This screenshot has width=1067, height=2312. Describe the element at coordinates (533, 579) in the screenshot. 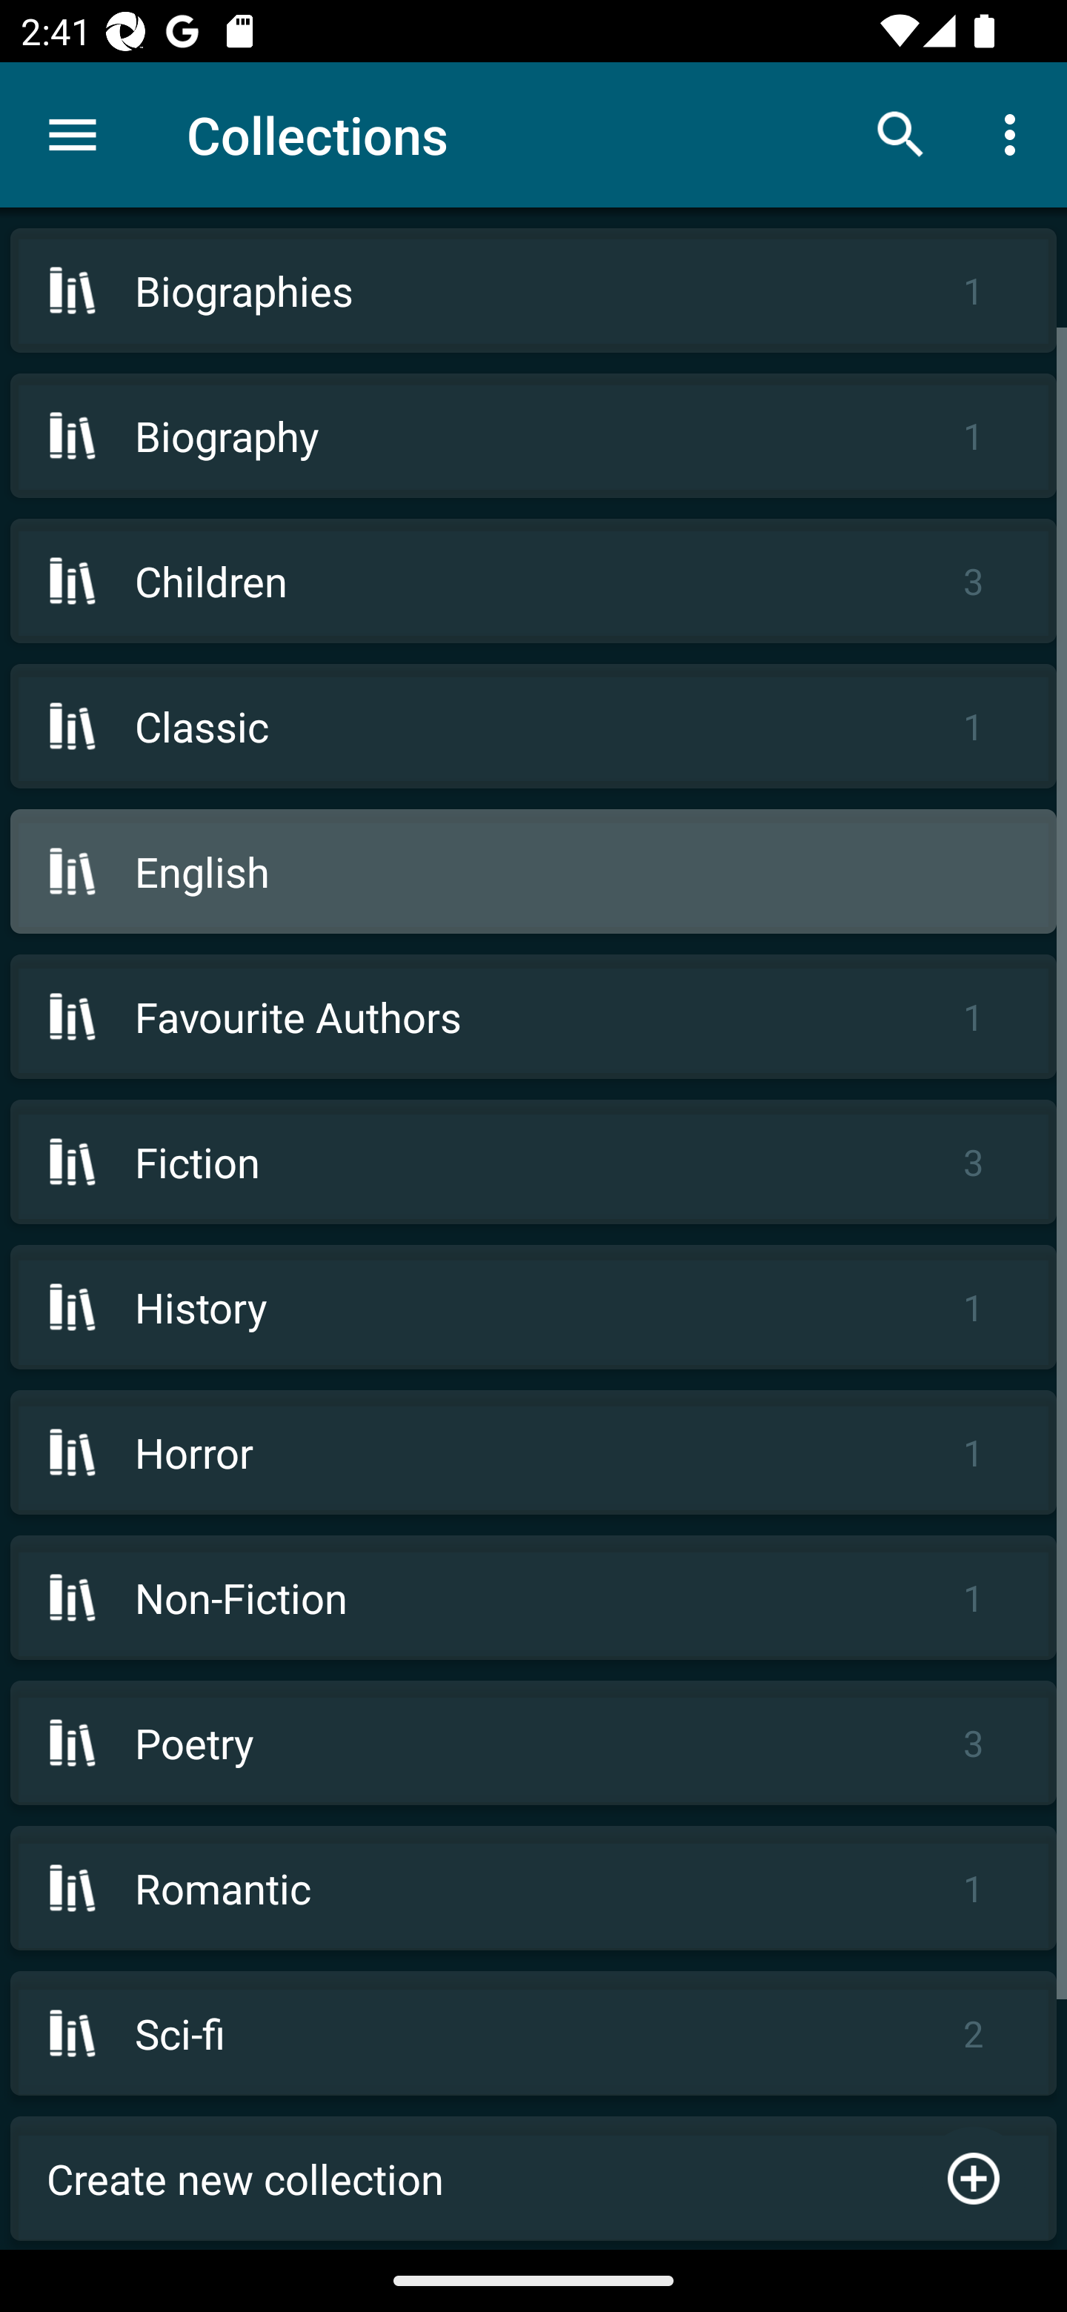

I see `Children 3` at that location.